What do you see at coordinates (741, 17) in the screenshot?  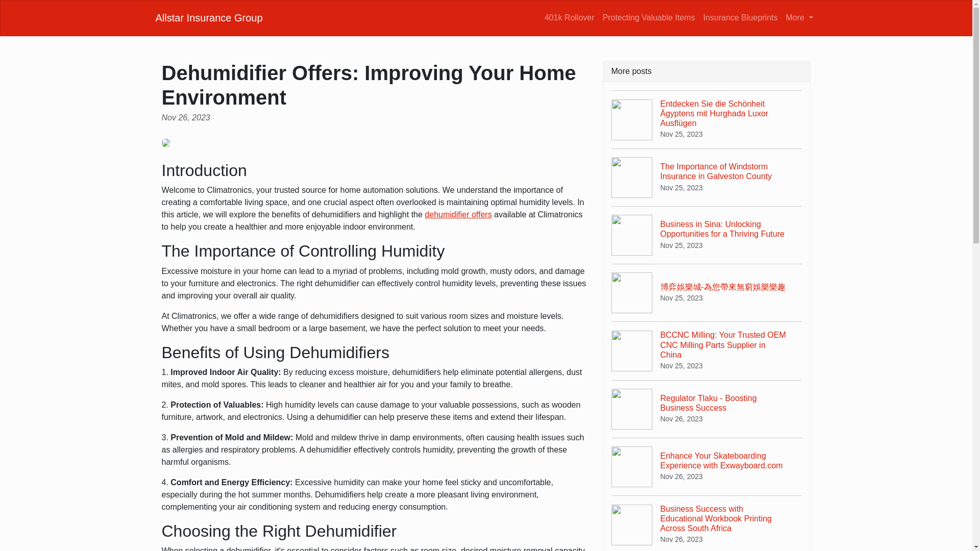 I see `Insurance Blueprints` at bounding box center [741, 17].